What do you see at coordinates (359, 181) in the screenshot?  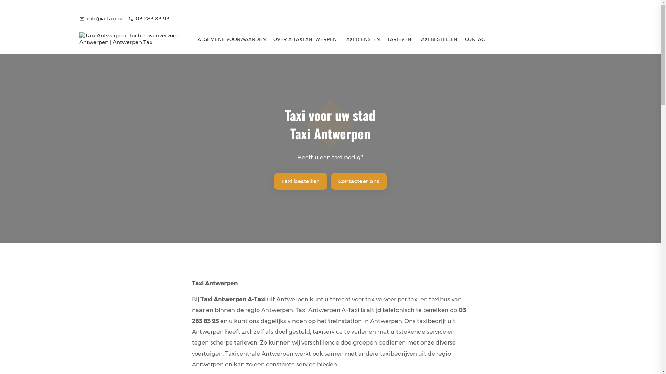 I see `Contacteer ons` at bounding box center [359, 181].